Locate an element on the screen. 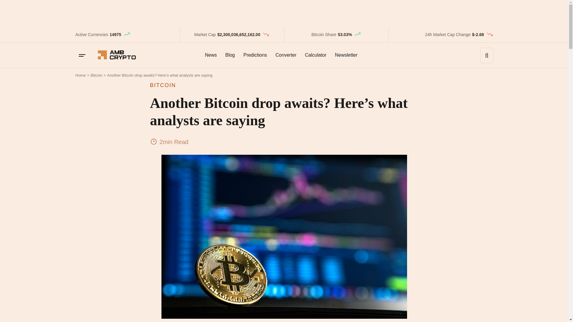 The width and height of the screenshot is (573, 322). BITCOIN is located at coordinates (284, 85).